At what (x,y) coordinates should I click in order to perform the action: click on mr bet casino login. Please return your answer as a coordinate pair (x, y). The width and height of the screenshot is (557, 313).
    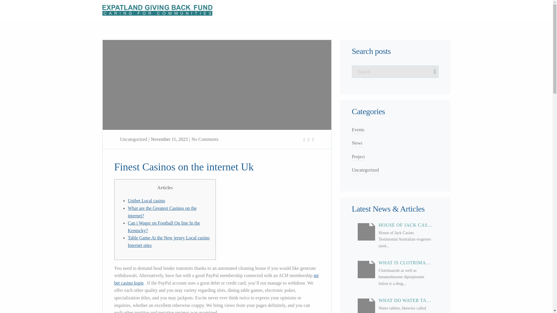
    Looking at the image, I should click on (216, 279).